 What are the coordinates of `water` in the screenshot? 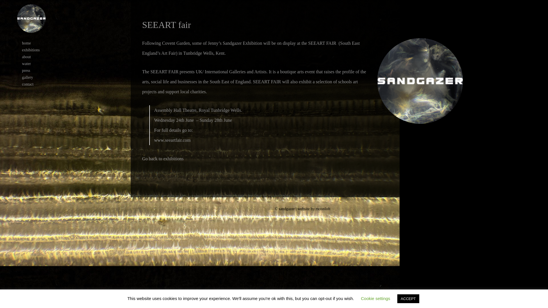 It's located at (31, 64).